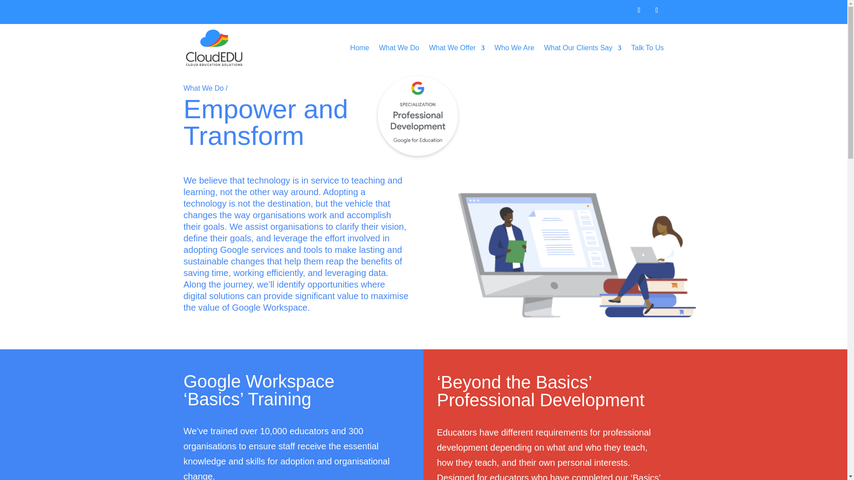 The width and height of the screenshot is (854, 480). Describe the element at coordinates (359, 48) in the screenshot. I see `Home` at that location.